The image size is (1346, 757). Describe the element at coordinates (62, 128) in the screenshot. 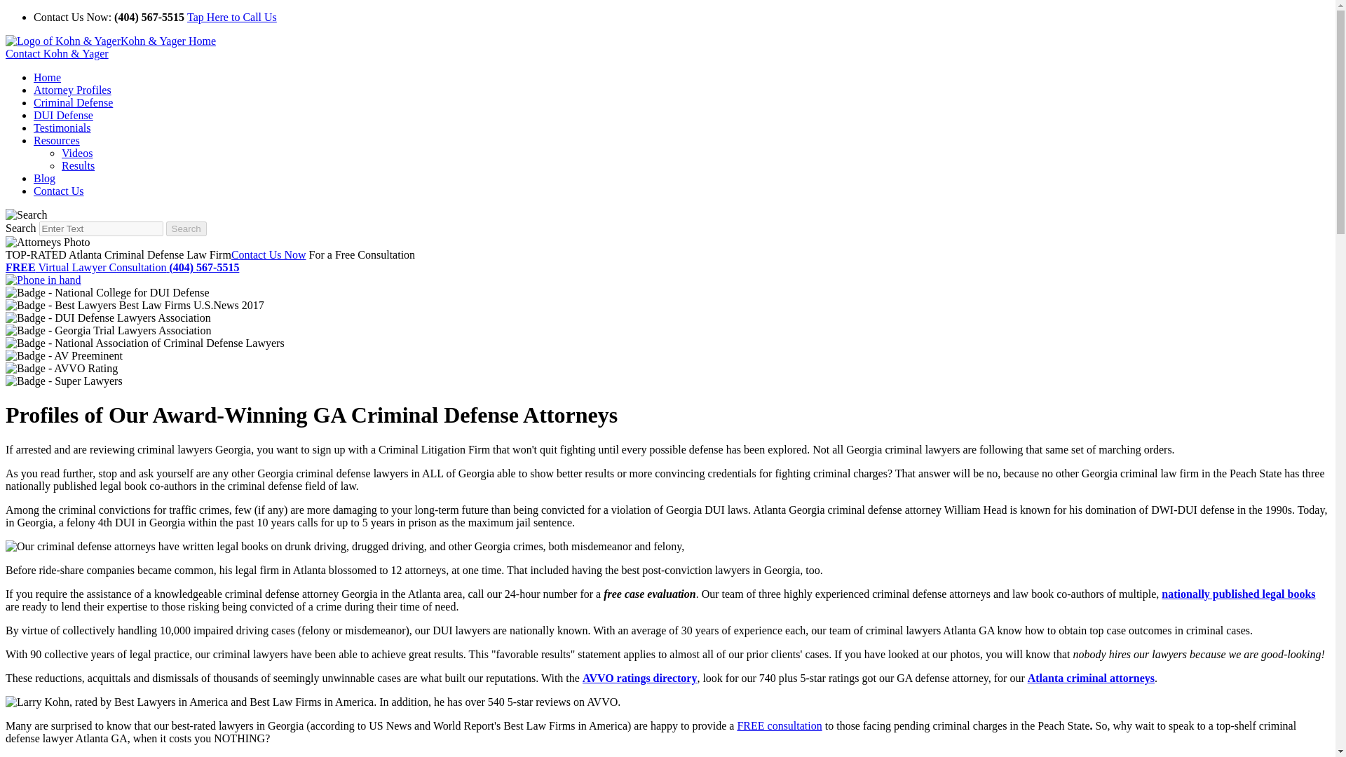

I see `Testimonials` at that location.